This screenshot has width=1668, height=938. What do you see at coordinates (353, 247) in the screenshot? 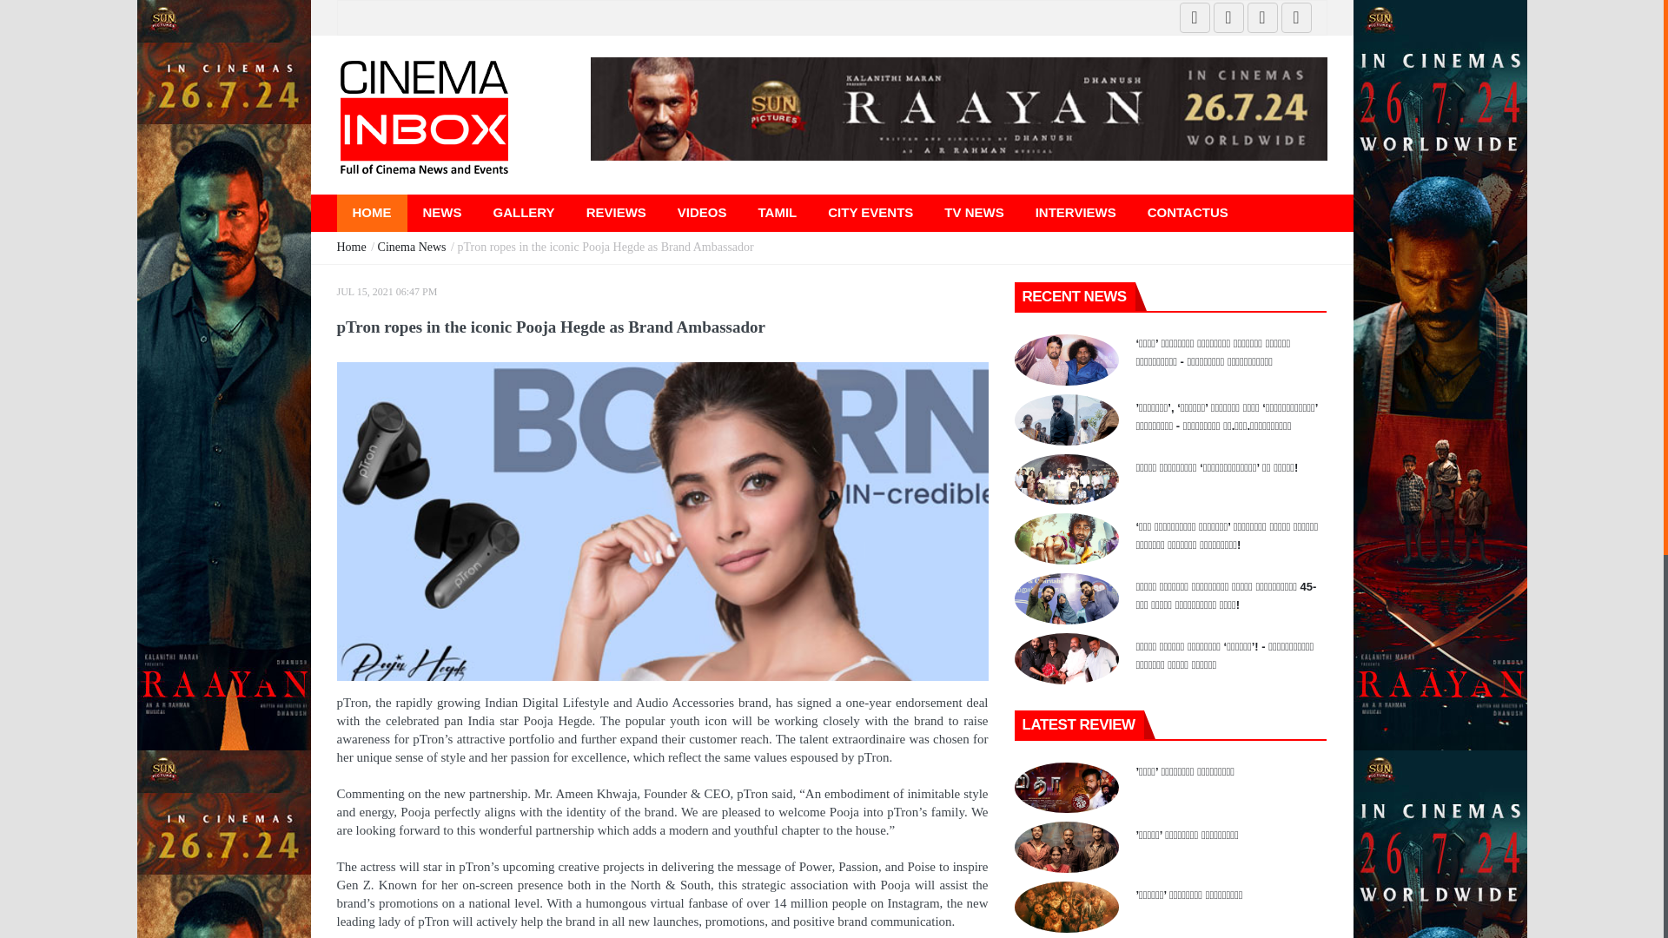
I see `Home` at bounding box center [353, 247].